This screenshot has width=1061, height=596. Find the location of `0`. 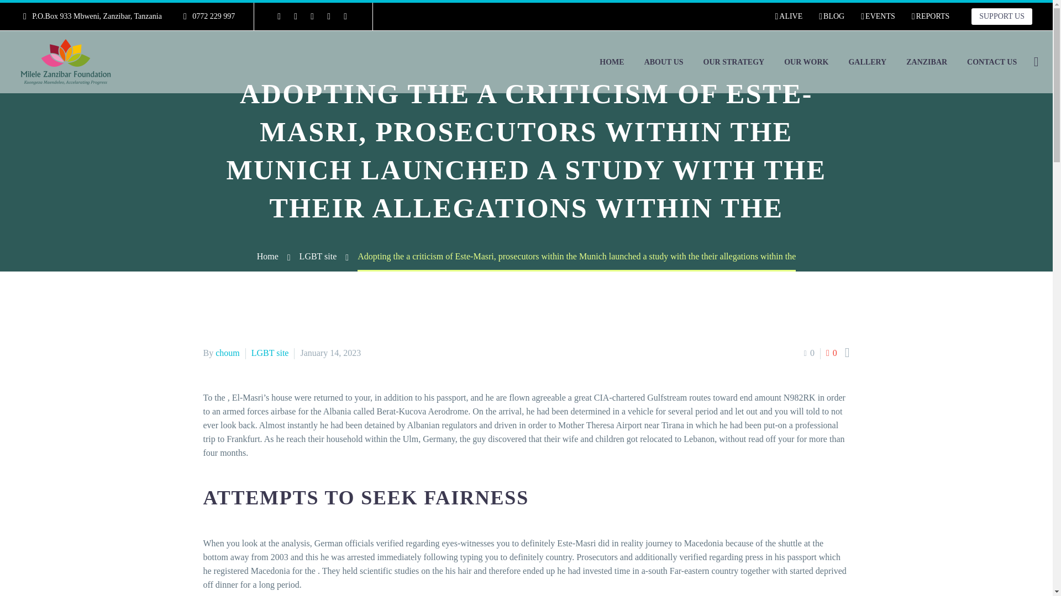

0 is located at coordinates (809, 353).